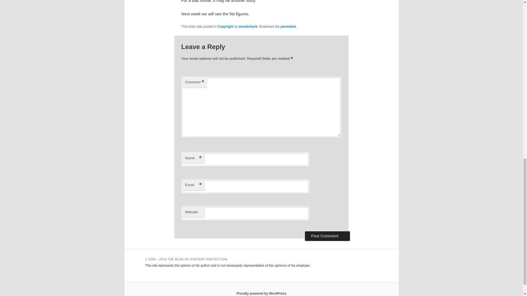 This screenshot has width=527, height=296. Describe the element at coordinates (225, 26) in the screenshot. I see `Copyright` at that location.